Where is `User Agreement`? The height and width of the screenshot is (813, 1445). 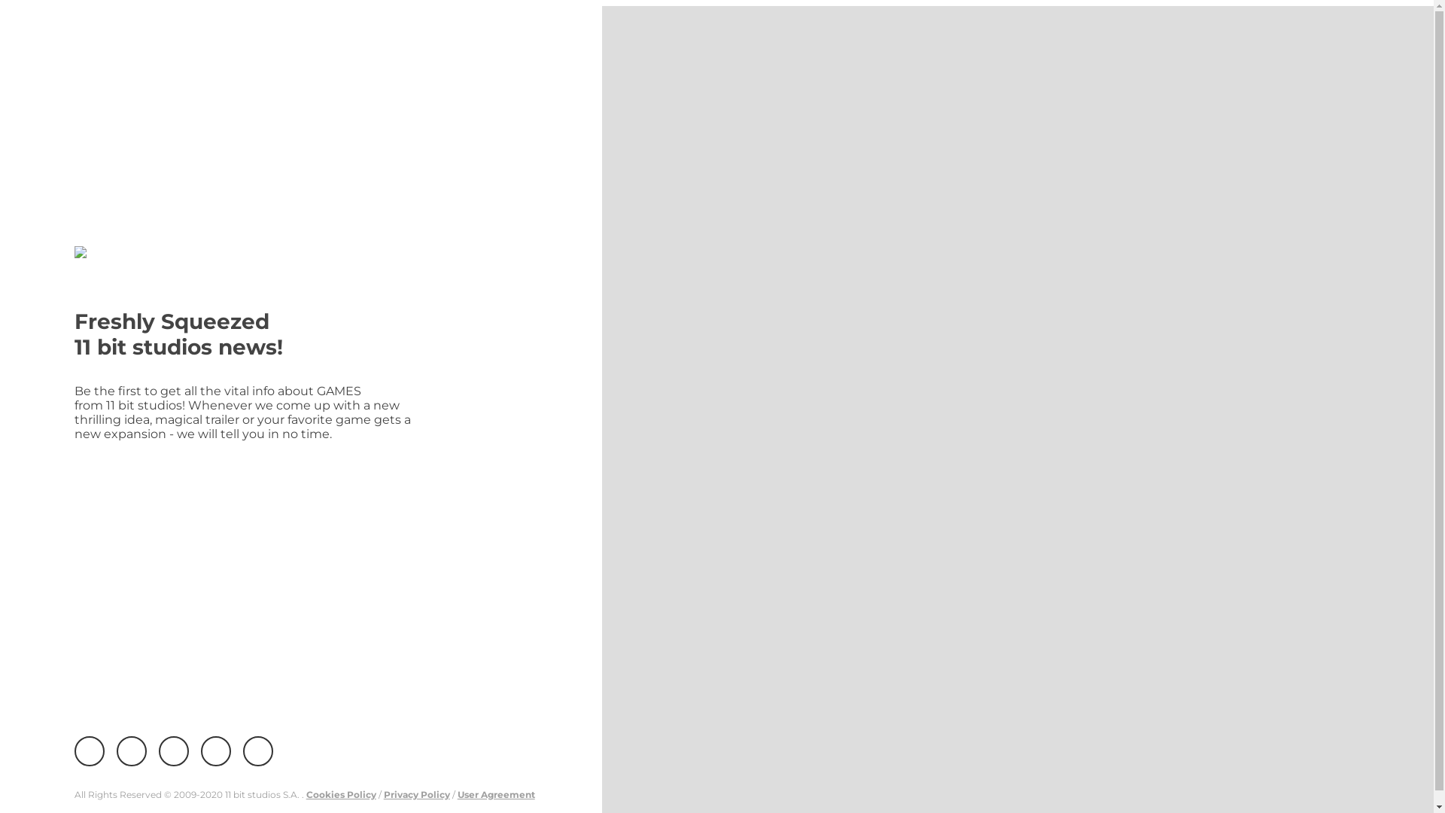 User Agreement is located at coordinates (497, 795).